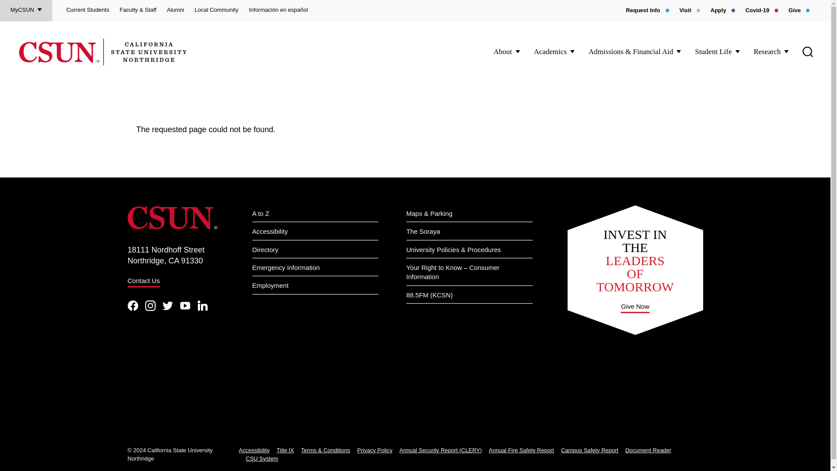  Describe the element at coordinates (555, 51) in the screenshot. I see `Academics` at that location.